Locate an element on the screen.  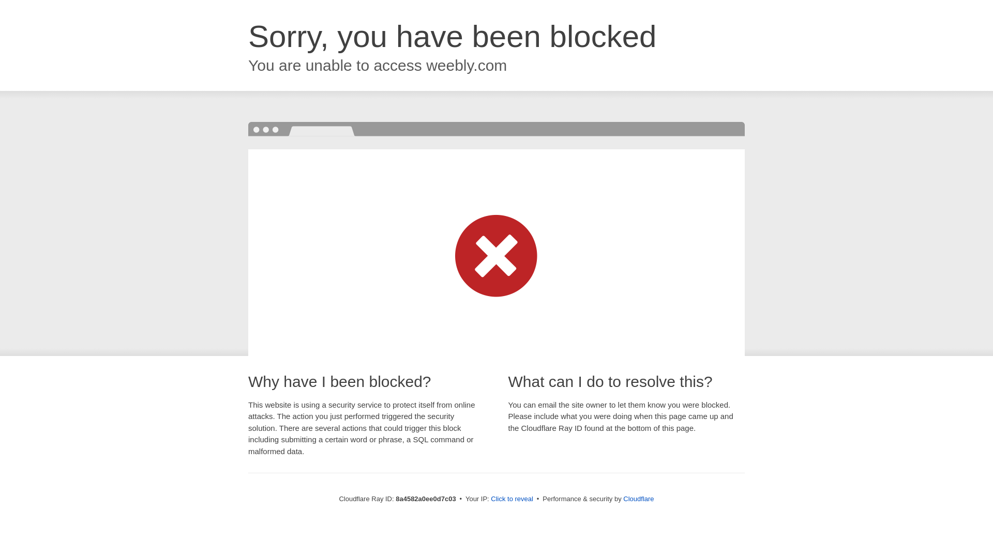
Click to reveal is located at coordinates (512, 499).